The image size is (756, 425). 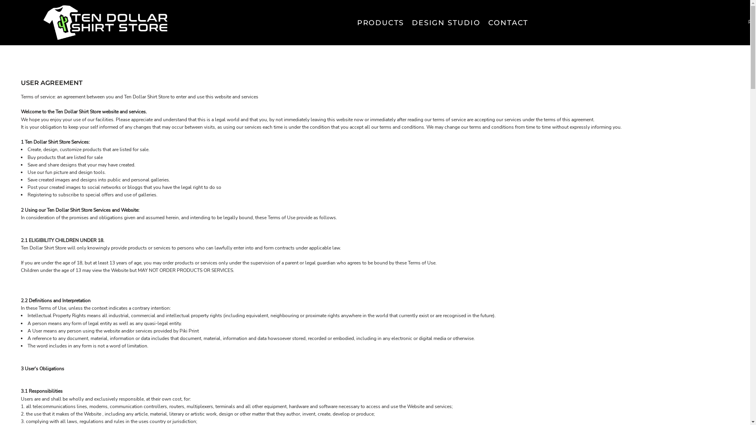 What do you see at coordinates (446, 22) in the screenshot?
I see `DESIGN STUDIO` at bounding box center [446, 22].